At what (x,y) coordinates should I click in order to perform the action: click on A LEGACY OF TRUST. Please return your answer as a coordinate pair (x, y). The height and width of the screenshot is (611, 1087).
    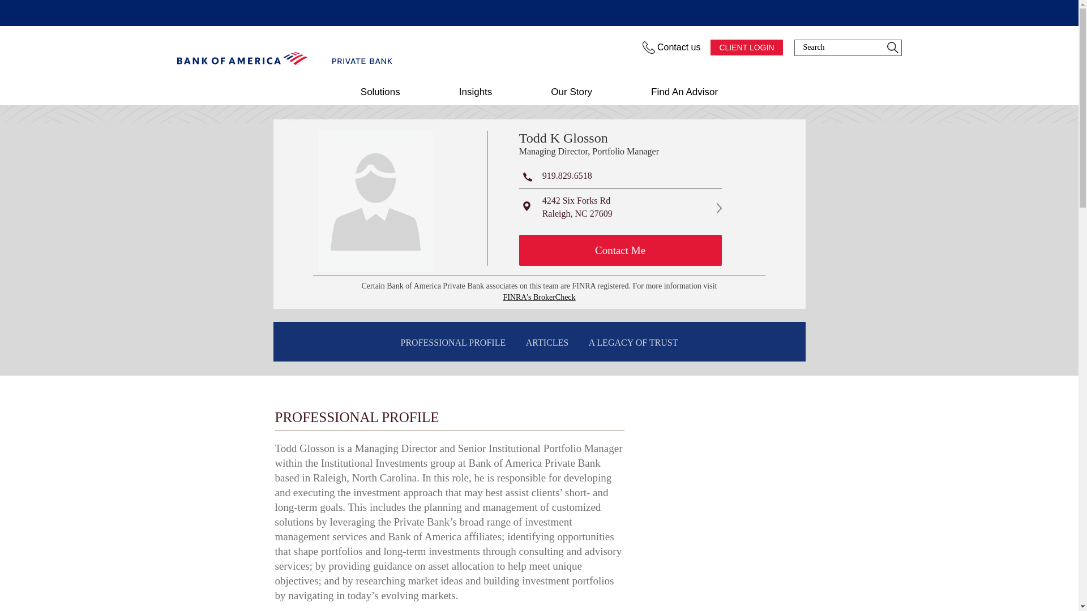
    Looking at the image, I should click on (633, 343).